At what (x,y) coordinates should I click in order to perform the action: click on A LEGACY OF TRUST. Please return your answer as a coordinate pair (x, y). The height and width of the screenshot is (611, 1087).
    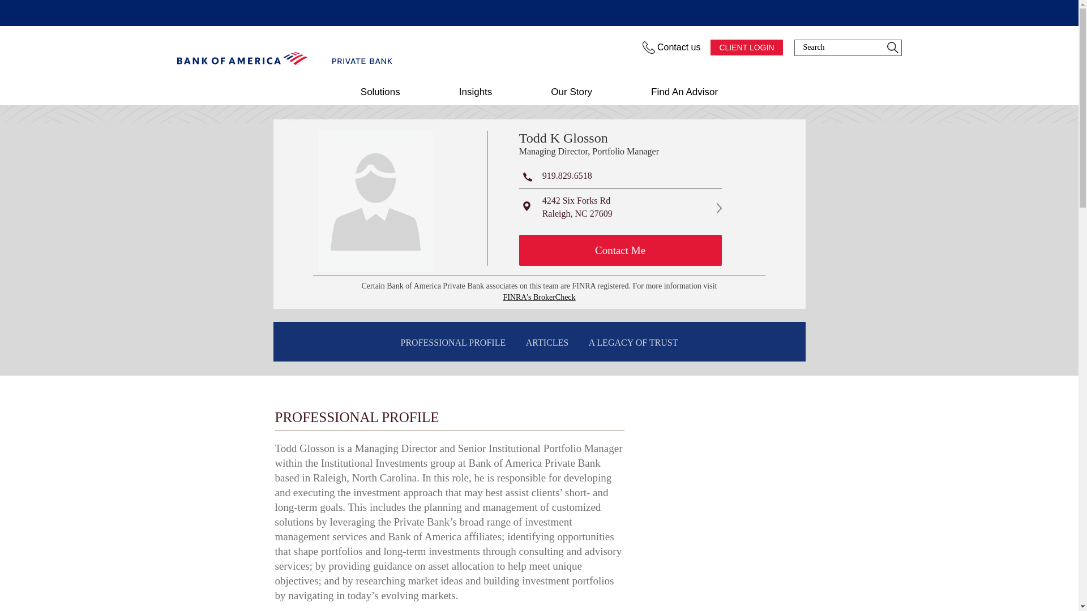
    Looking at the image, I should click on (633, 343).